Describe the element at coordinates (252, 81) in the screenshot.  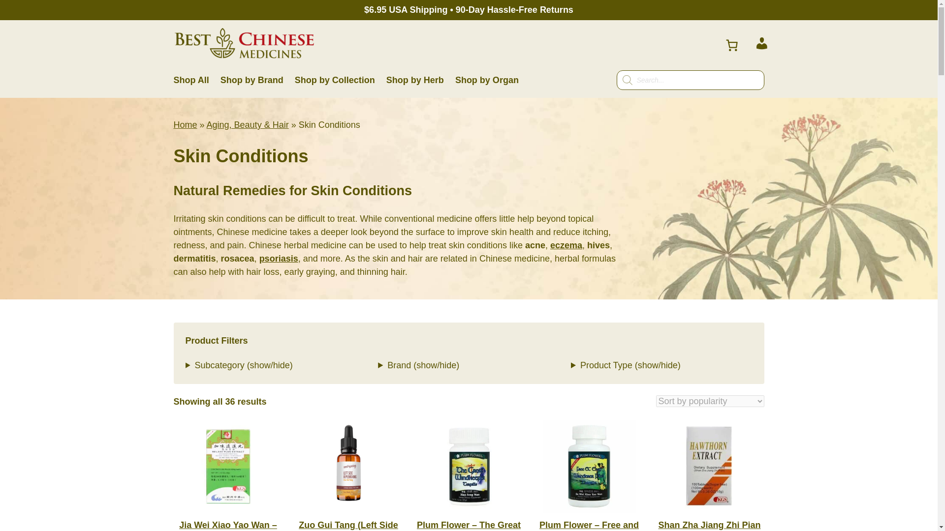
I see `Shop by Brand` at that location.